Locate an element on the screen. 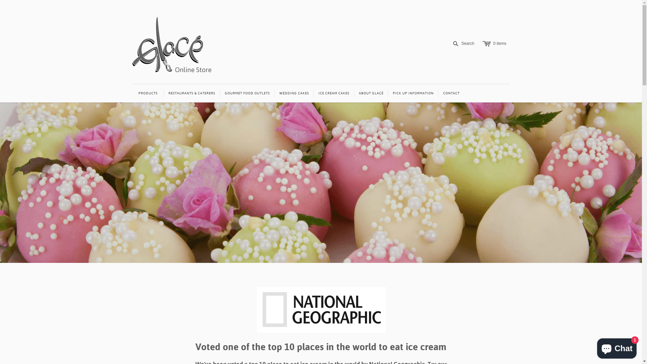 This screenshot has width=647, height=364. PICK UP INFORMATION is located at coordinates (413, 93).